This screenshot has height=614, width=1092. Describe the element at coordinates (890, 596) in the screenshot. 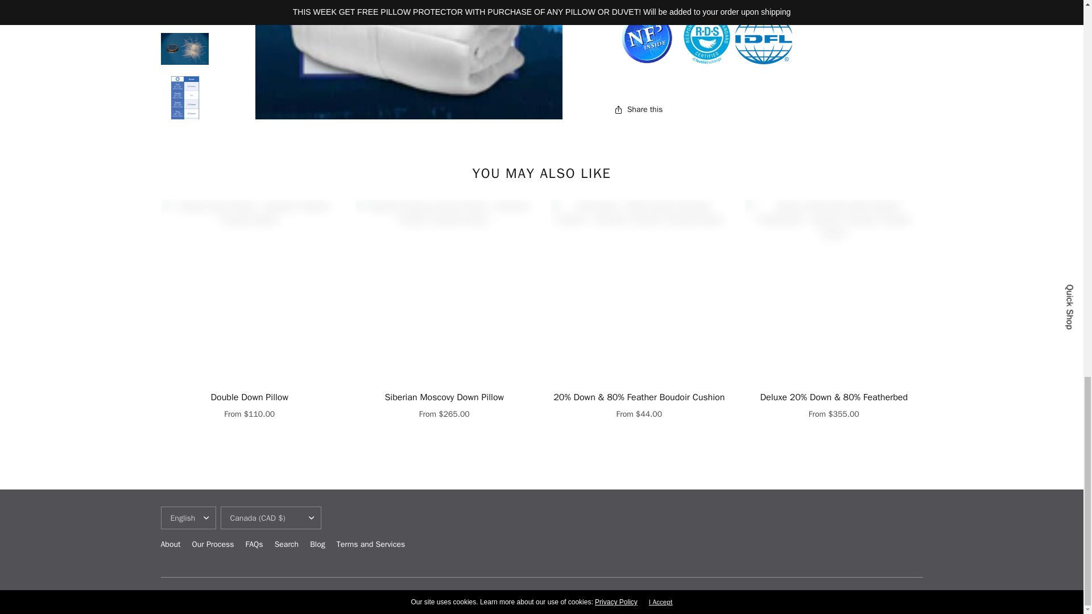

I see `Shop Pay` at that location.